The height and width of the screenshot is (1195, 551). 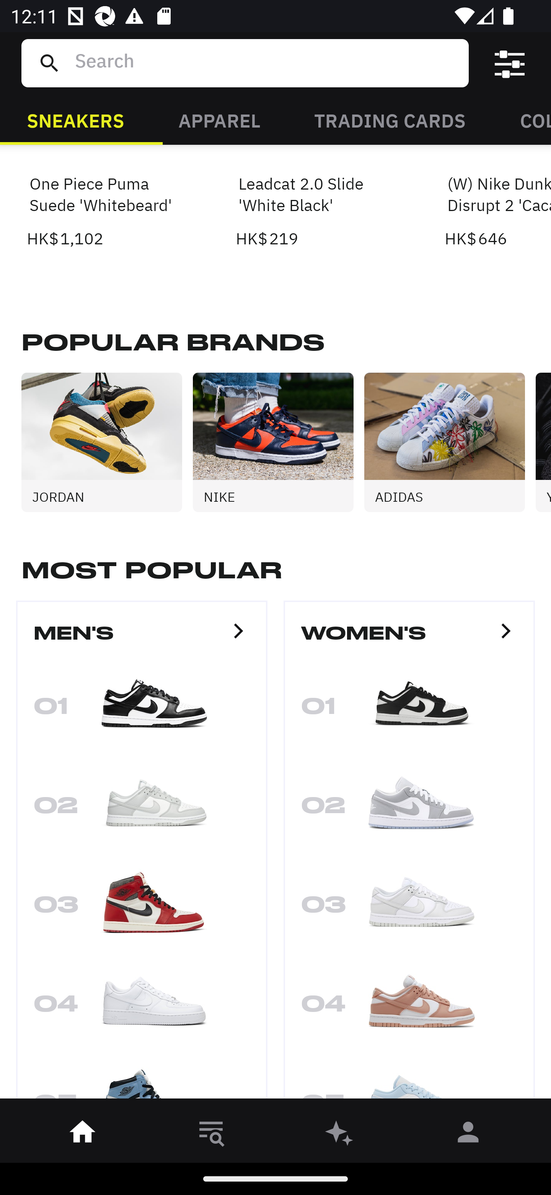 What do you see at coordinates (142, 909) in the screenshot?
I see `03` at bounding box center [142, 909].